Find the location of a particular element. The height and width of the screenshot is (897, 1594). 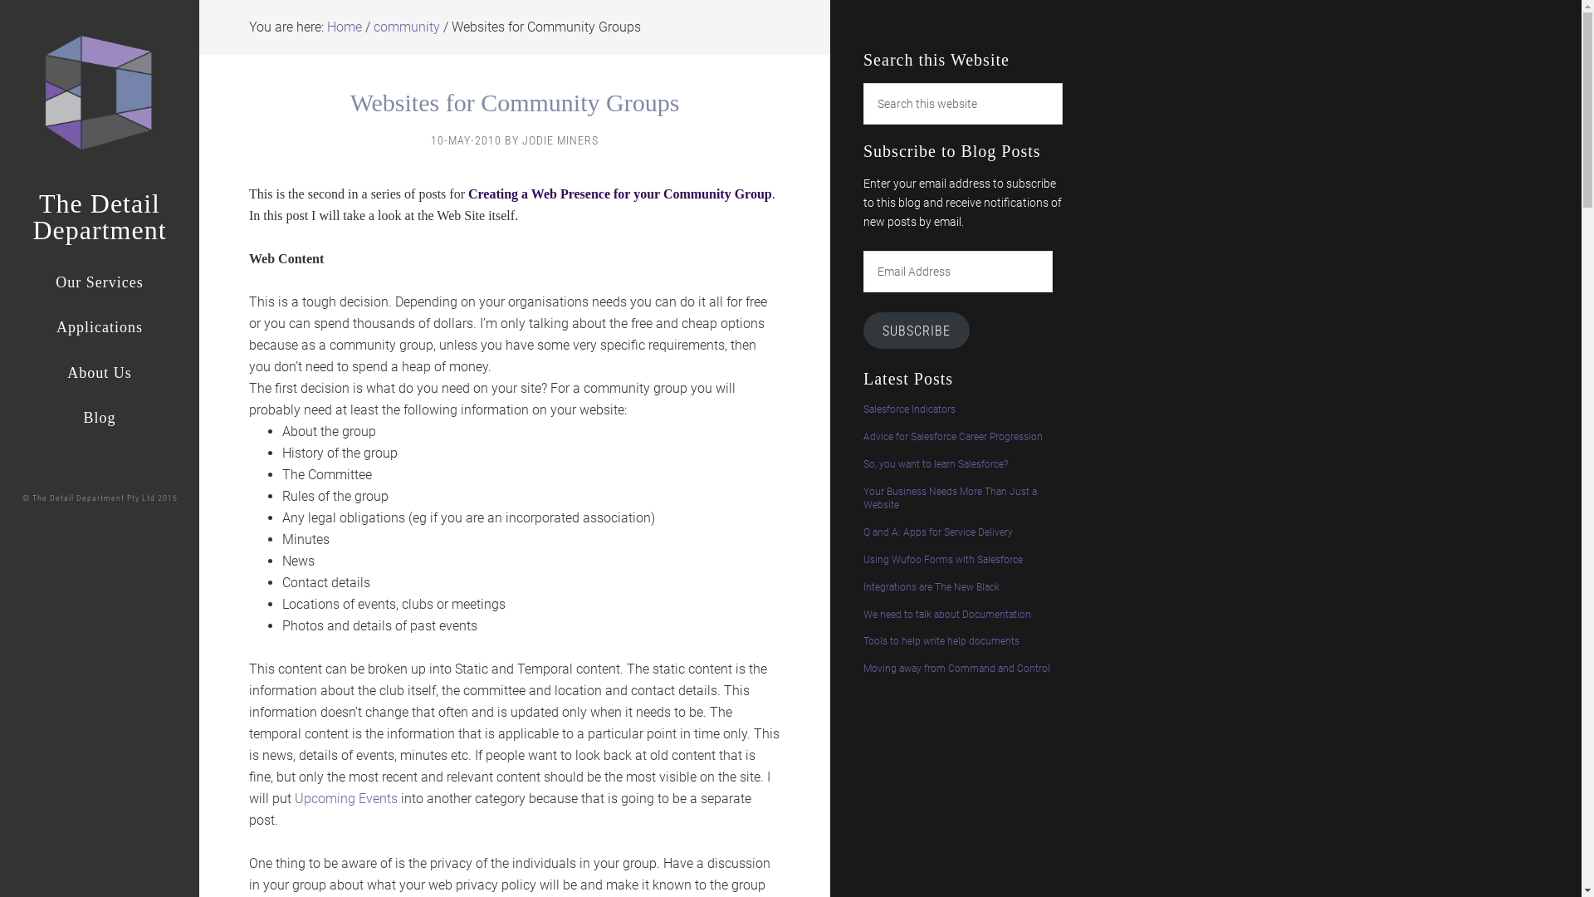

The Detail Department is located at coordinates (100, 217).